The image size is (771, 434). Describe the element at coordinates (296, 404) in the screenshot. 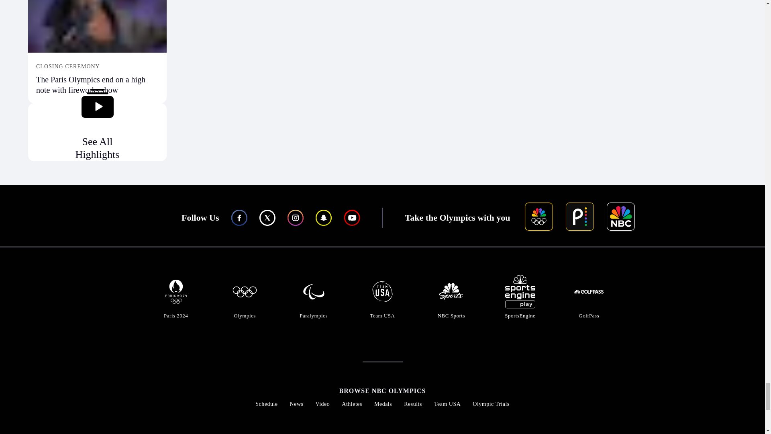

I see `News` at that location.